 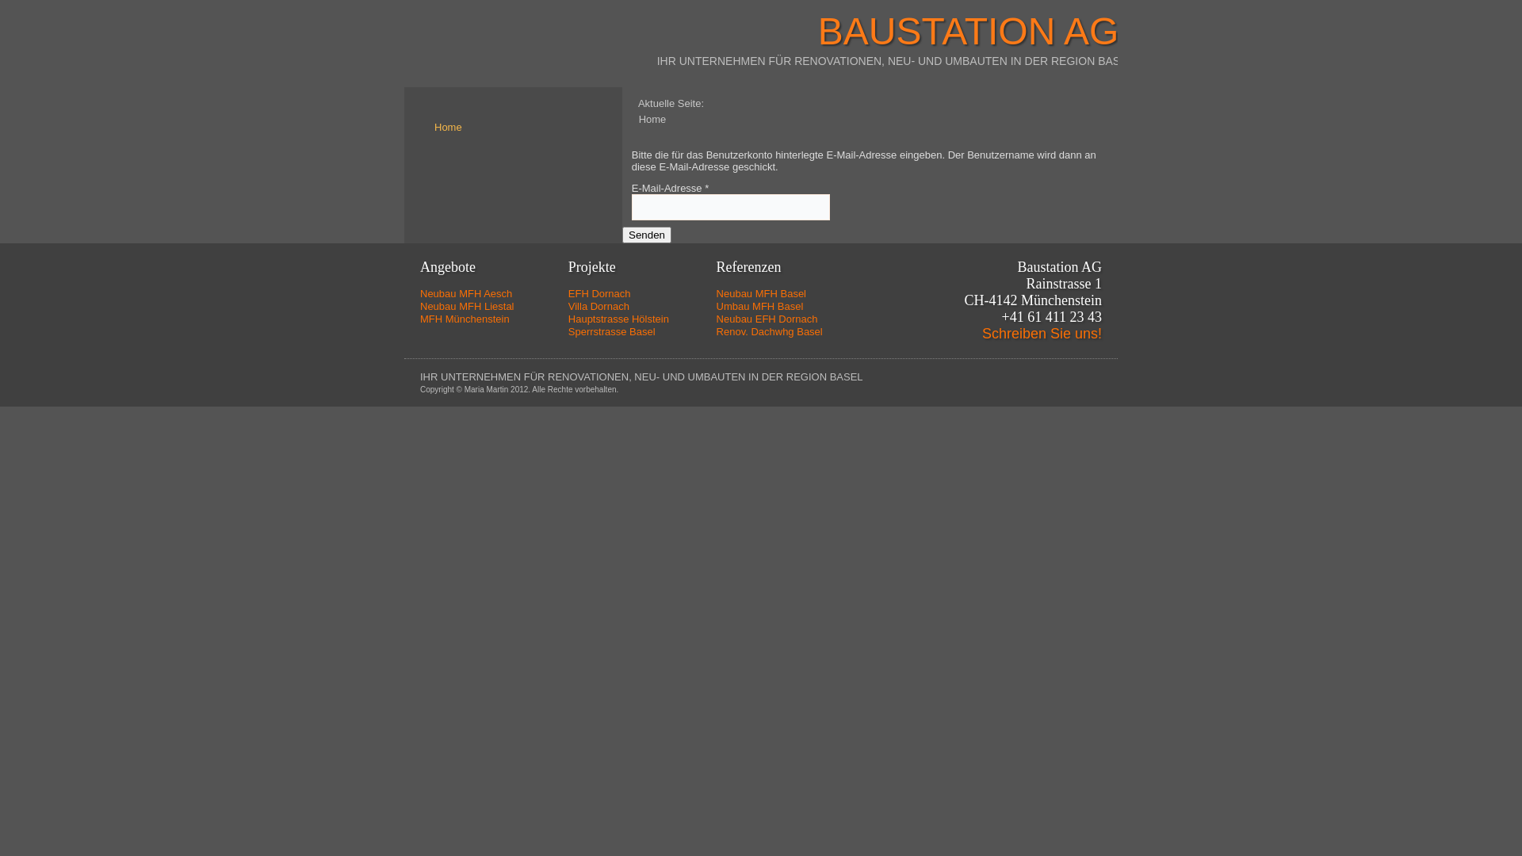 What do you see at coordinates (599, 306) in the screenshot?
I see `Villa Dornach` at bounding box center [599, 306].